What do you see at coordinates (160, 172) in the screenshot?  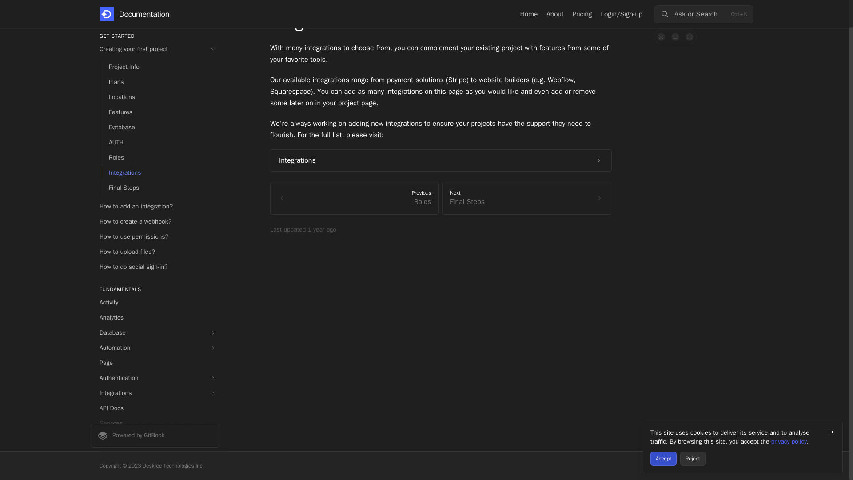 I see `Integrations` at bounding box center [160, 172].